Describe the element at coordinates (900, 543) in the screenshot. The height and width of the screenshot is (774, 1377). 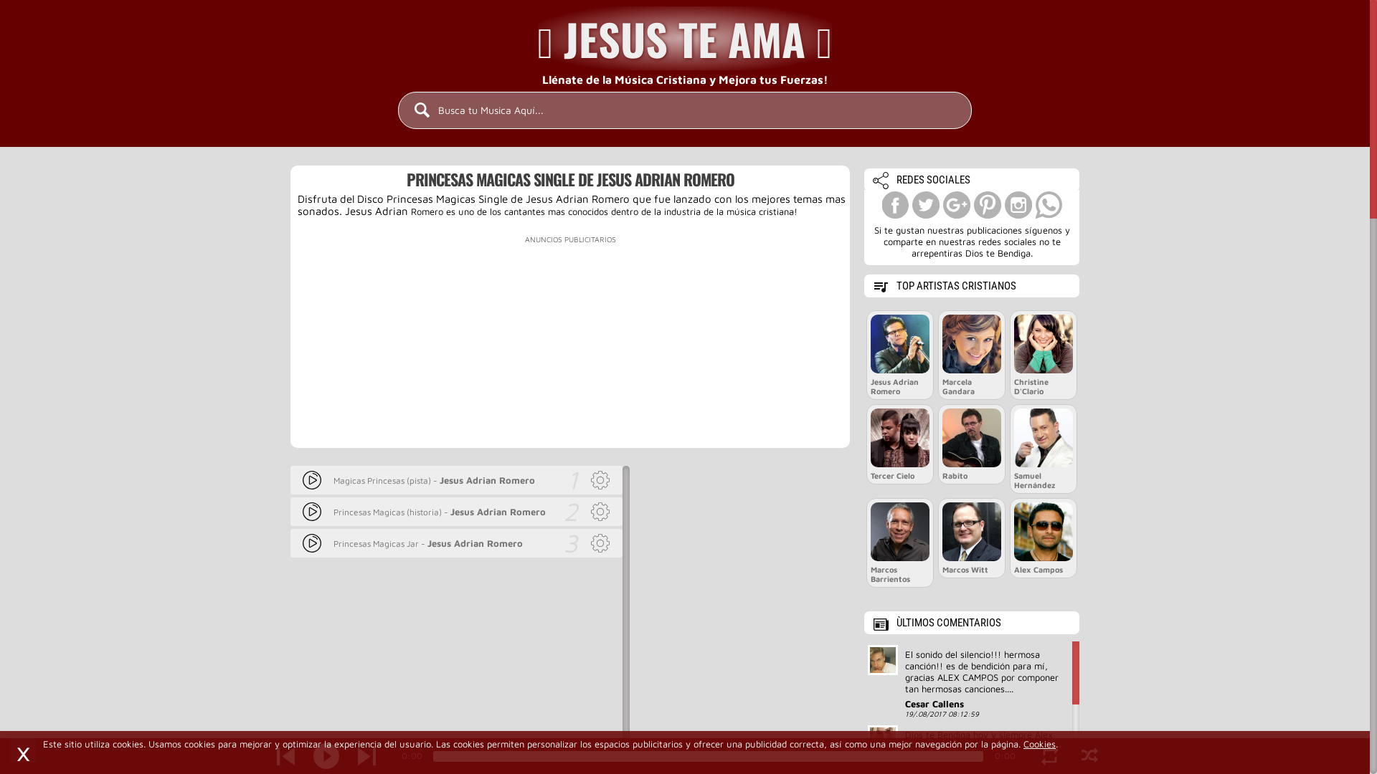
I see `Marcos Barrientos` at that location.